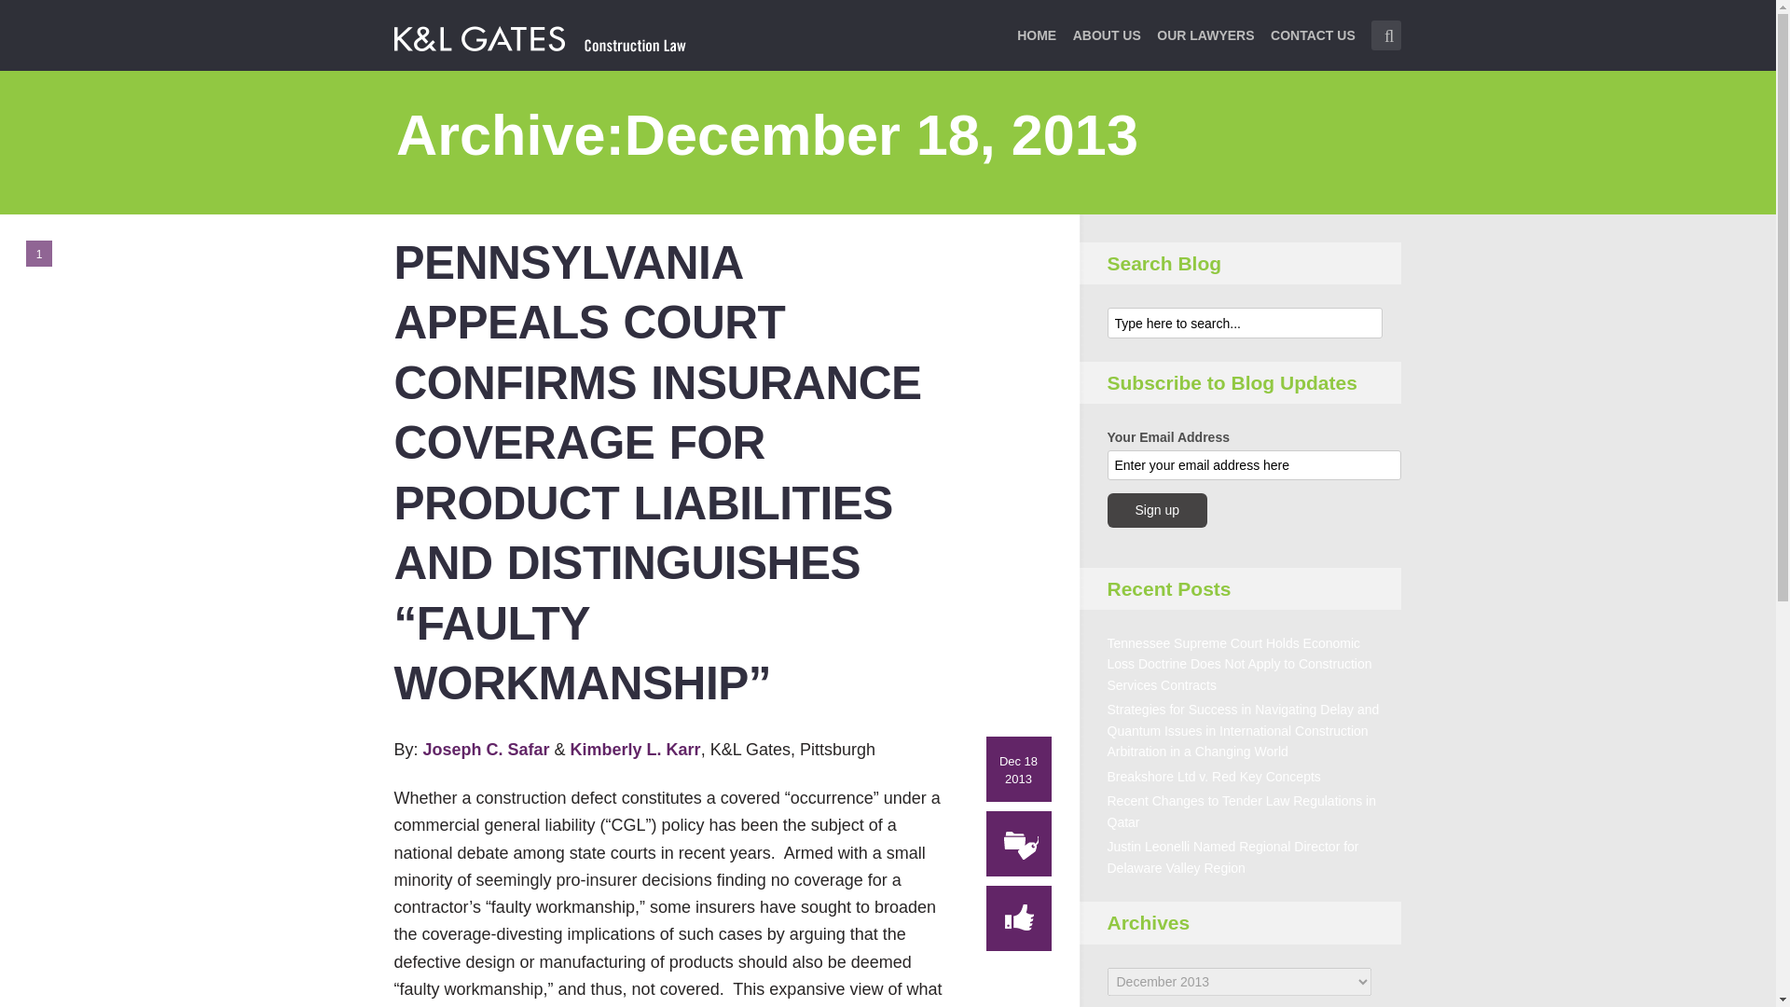  What do you see at coordinates (489, 750) in the screenshot?
I see `Joseph C. Safar` at bounding box center [489, 750].